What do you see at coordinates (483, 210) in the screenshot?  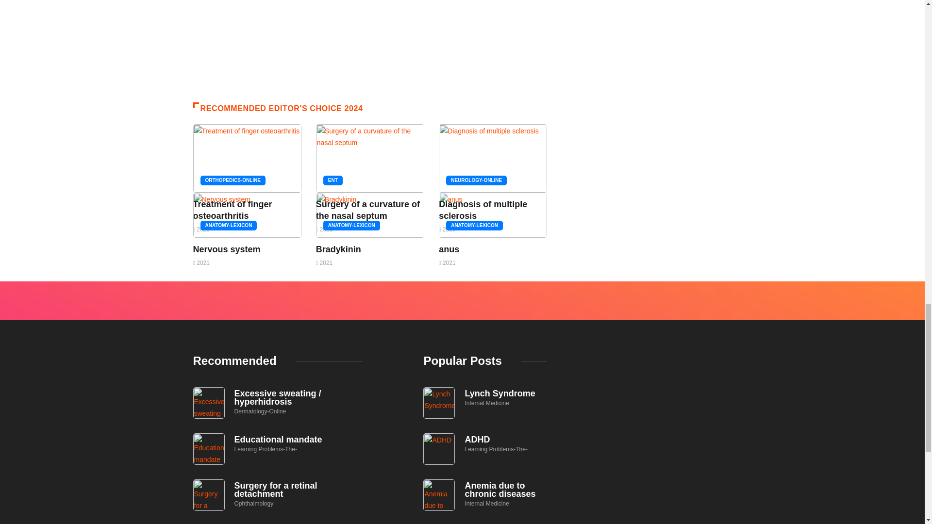 I see `Diagnosis of multiple sclerosis` at bounding box center [483, 210].